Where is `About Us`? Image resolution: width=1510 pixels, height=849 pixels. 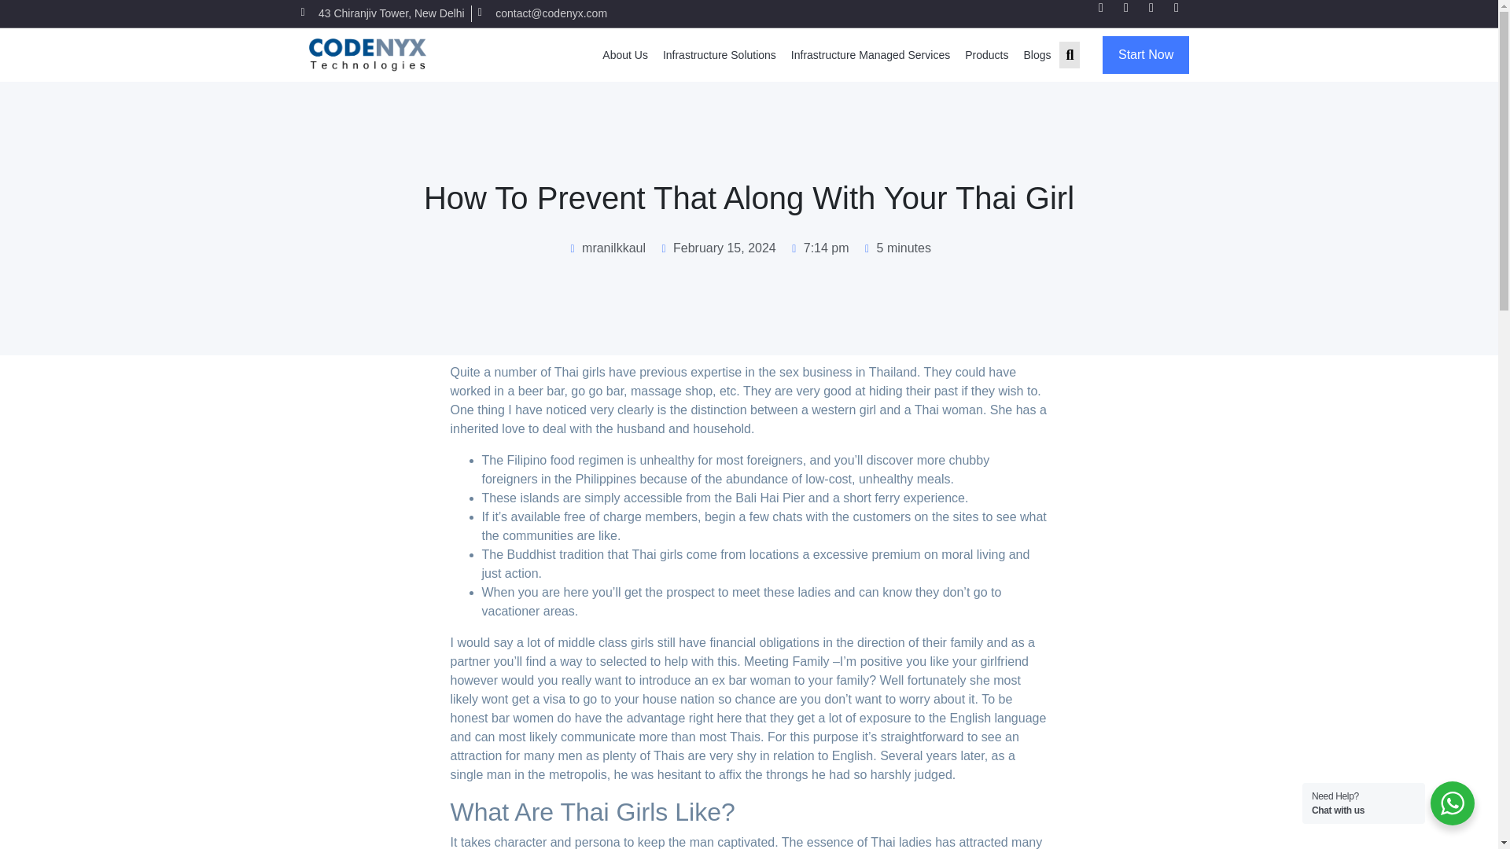 About Us is located at coordinates (624, 54).